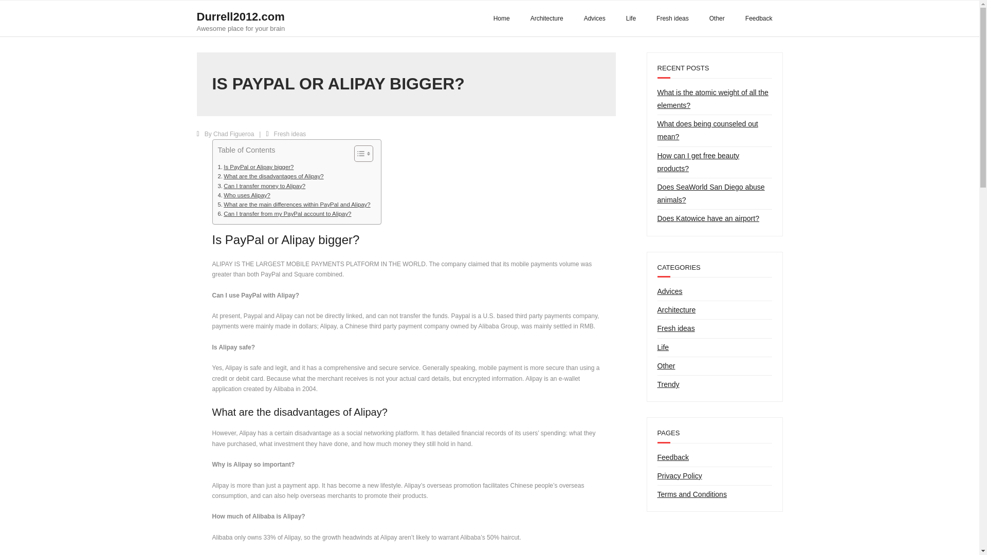  What do you see at coordinates (672, 18) in the screenshot?
I see `Who uses Alipay?` at bounding box center [672, 18].